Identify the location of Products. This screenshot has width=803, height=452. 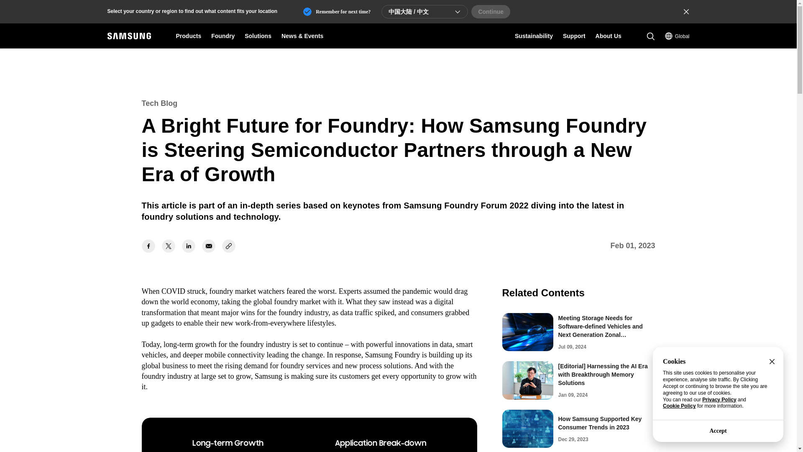
(188, 36).